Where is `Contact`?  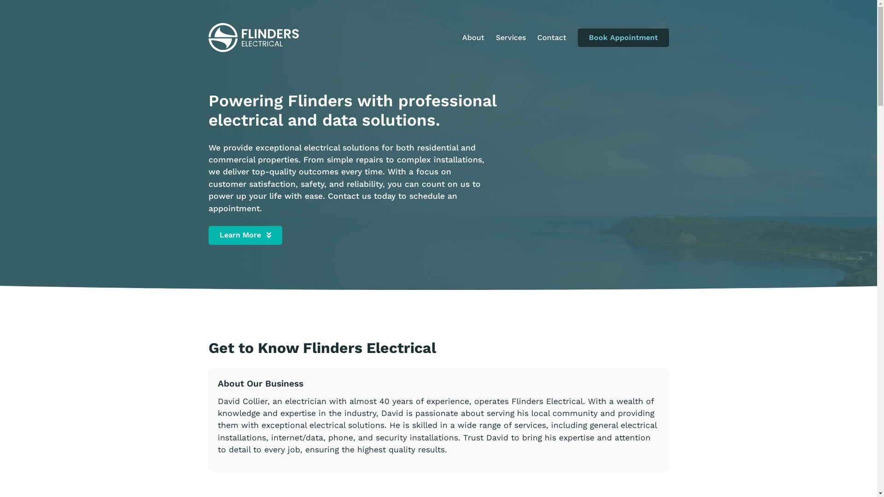 Contact is located at coordinates (552, 38).